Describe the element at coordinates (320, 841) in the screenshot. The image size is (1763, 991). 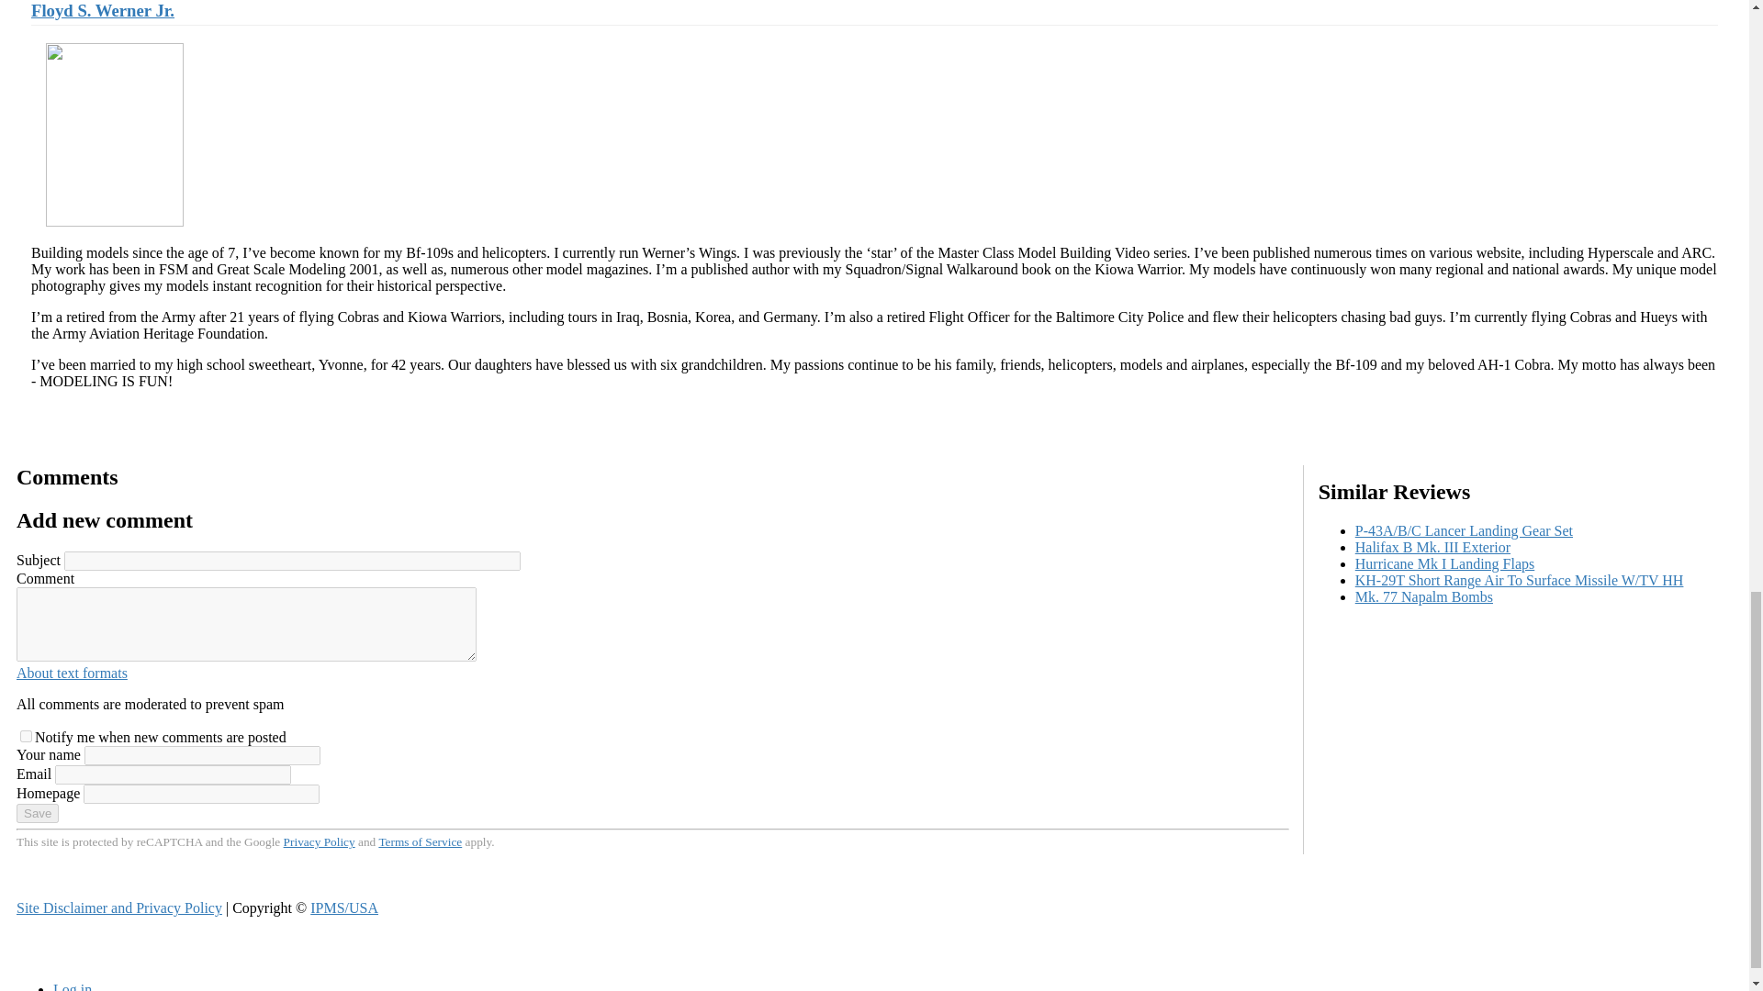
I see `Privacy Policy` at that location.